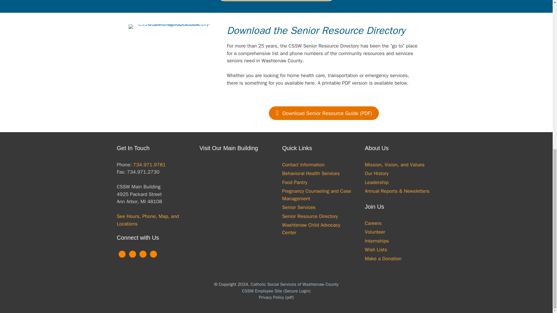 This screenshot has height=313, width=557. I want to click on CSSW-Senior-Resource-Directory-2024-Image-830x1024, so click(171, 27).